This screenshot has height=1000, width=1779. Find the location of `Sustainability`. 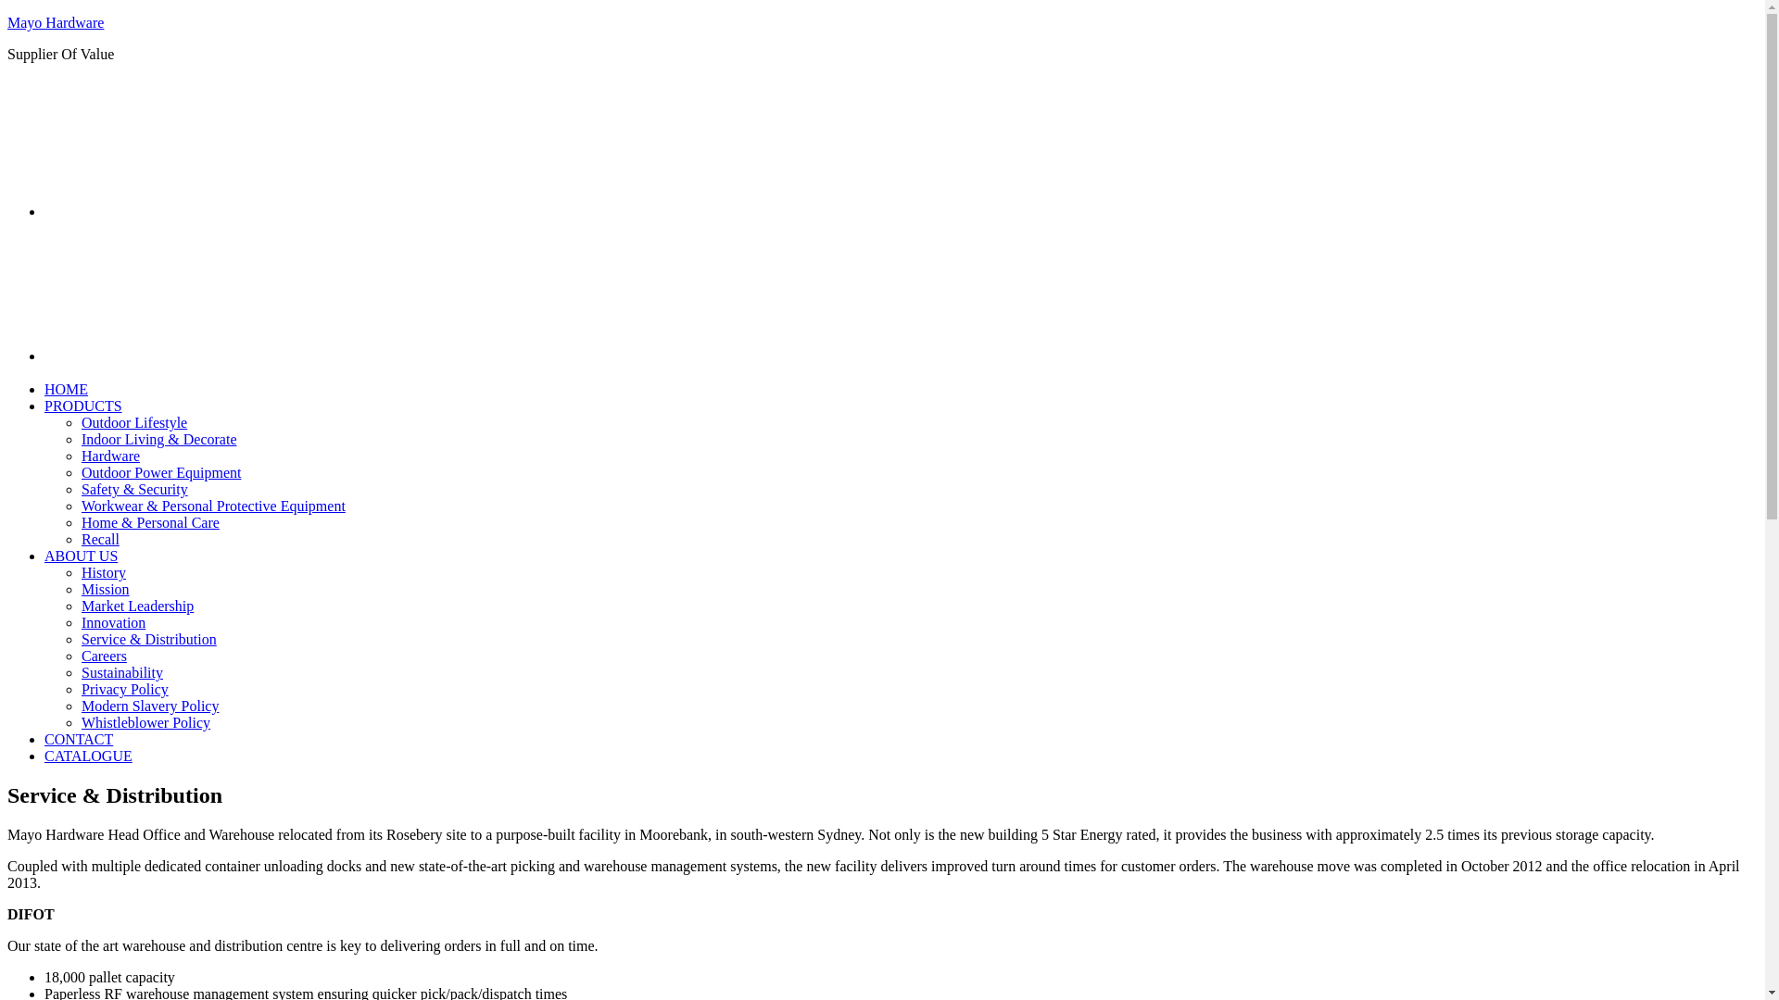

Sustainability is located at coordinates (122, 672).